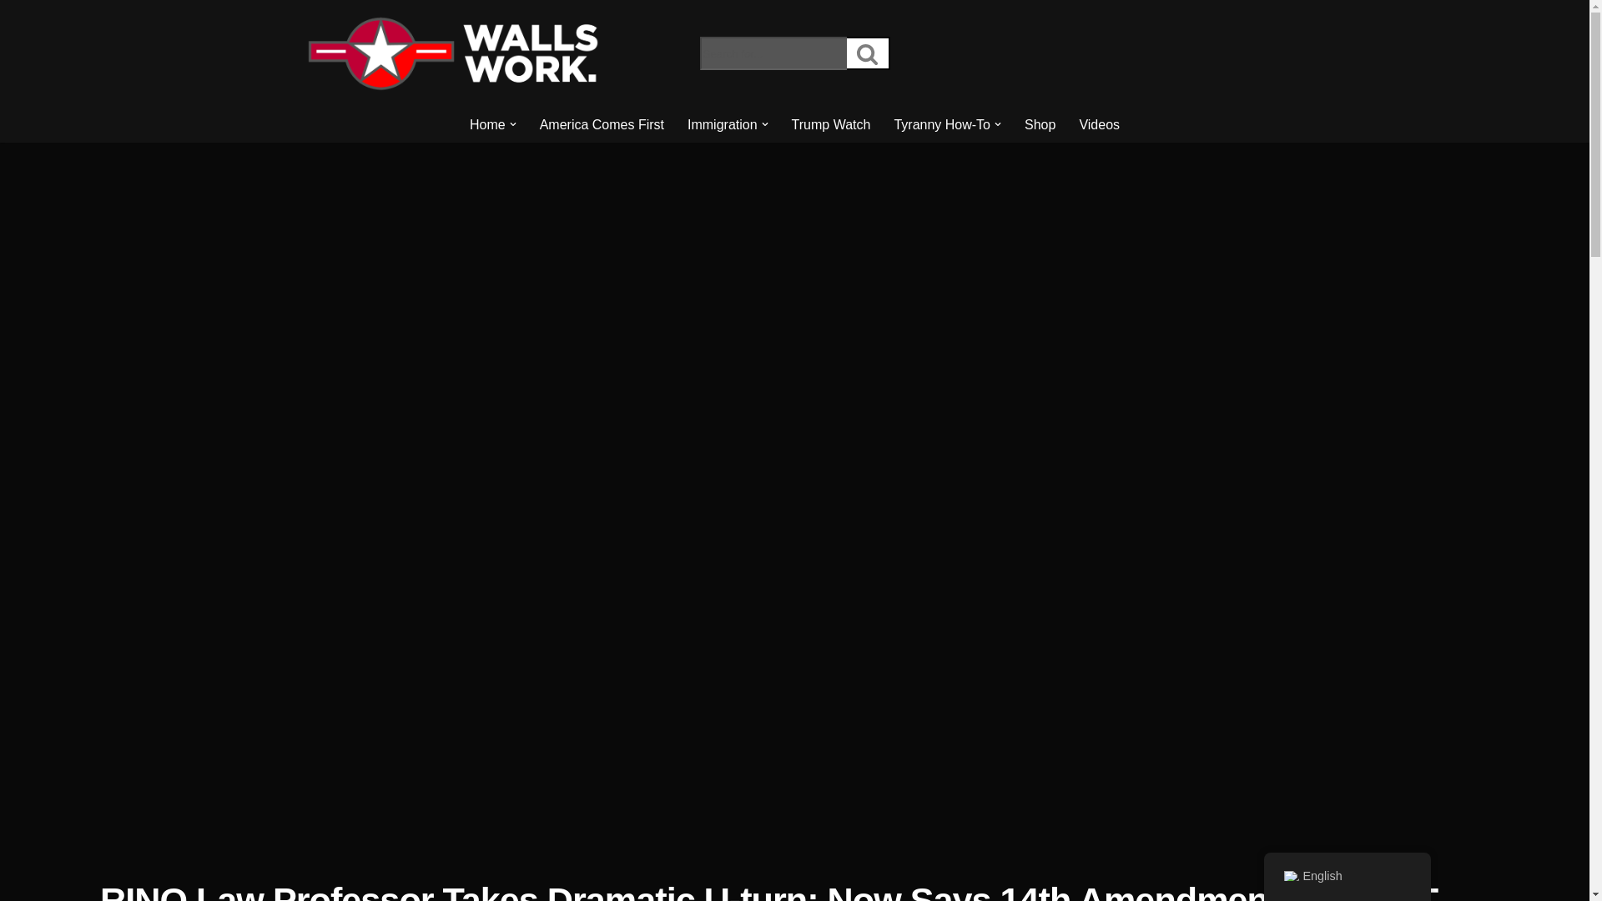  I want to click on Trump Watch, so click(831, 125).